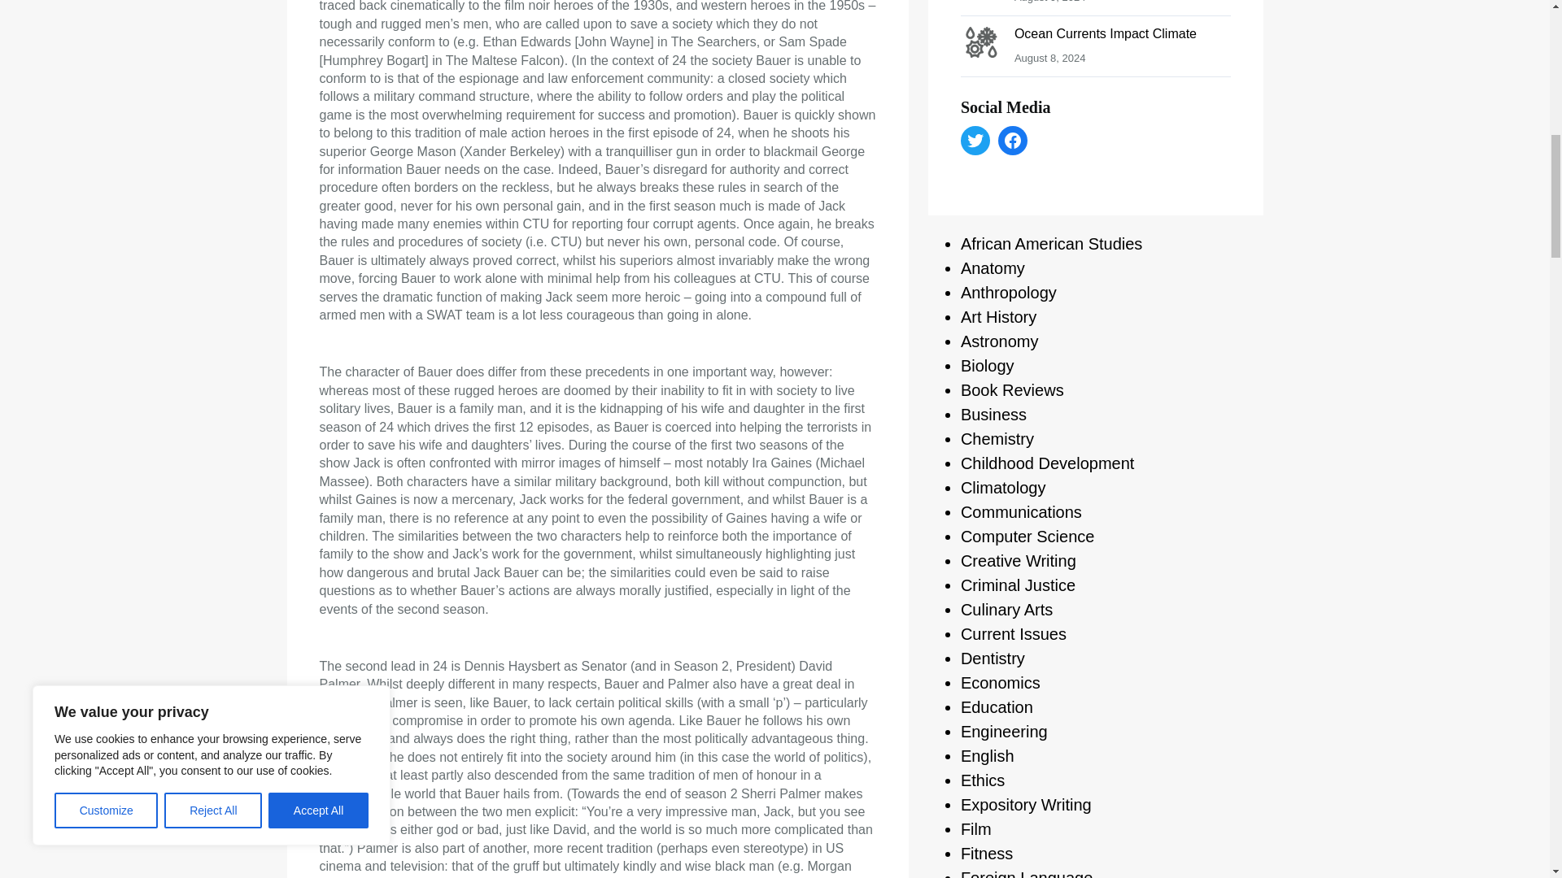  I want to click on African American Studies, so click(1051, 244).